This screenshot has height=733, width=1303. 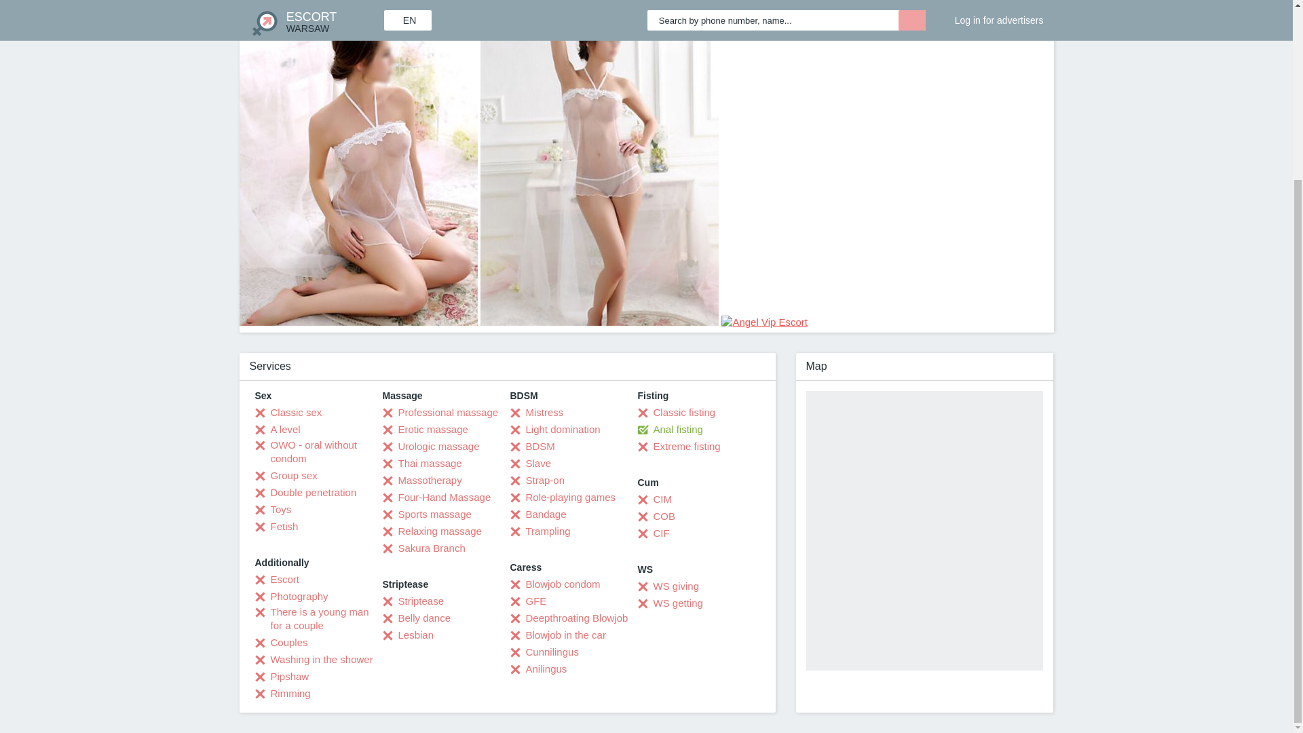 I want to click on Photography, so click(x=292, y=596).